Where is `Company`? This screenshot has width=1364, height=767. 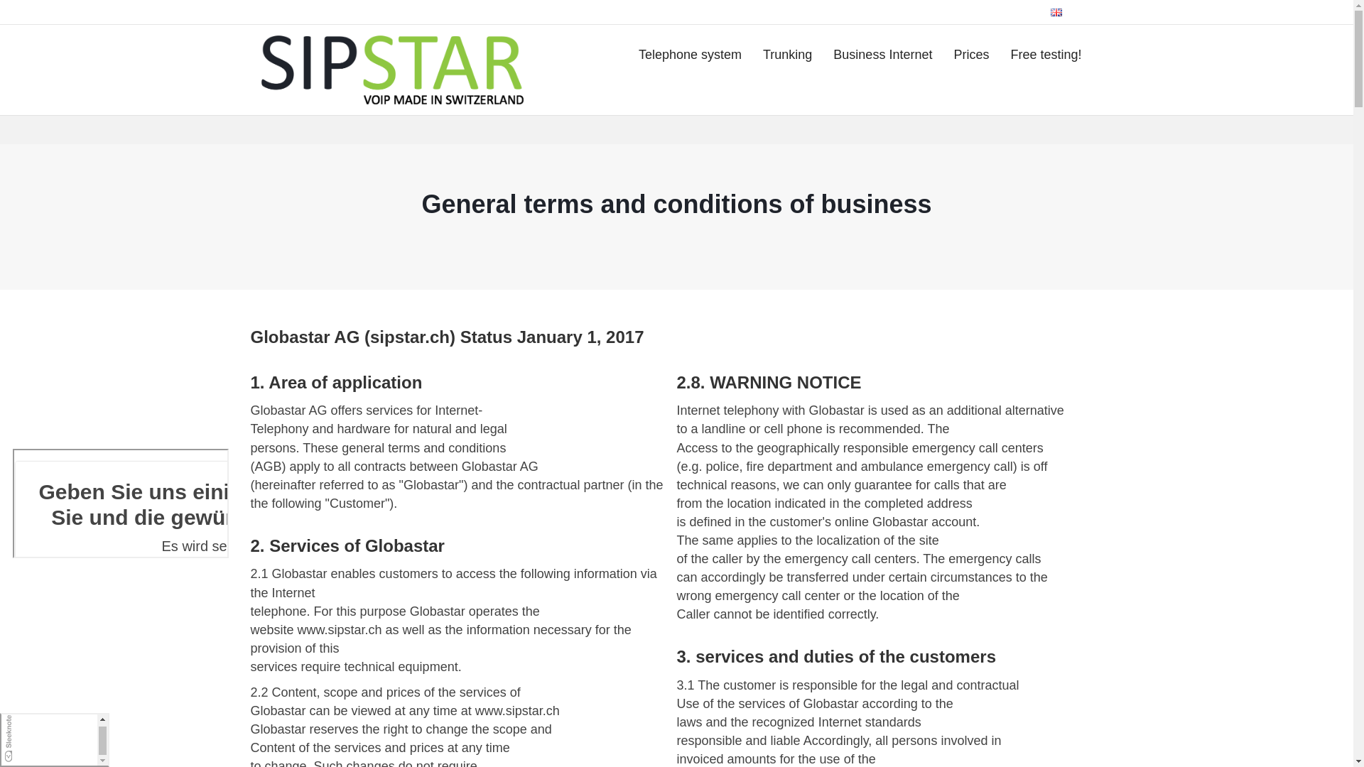
Company is located at coordinates (841, 12).